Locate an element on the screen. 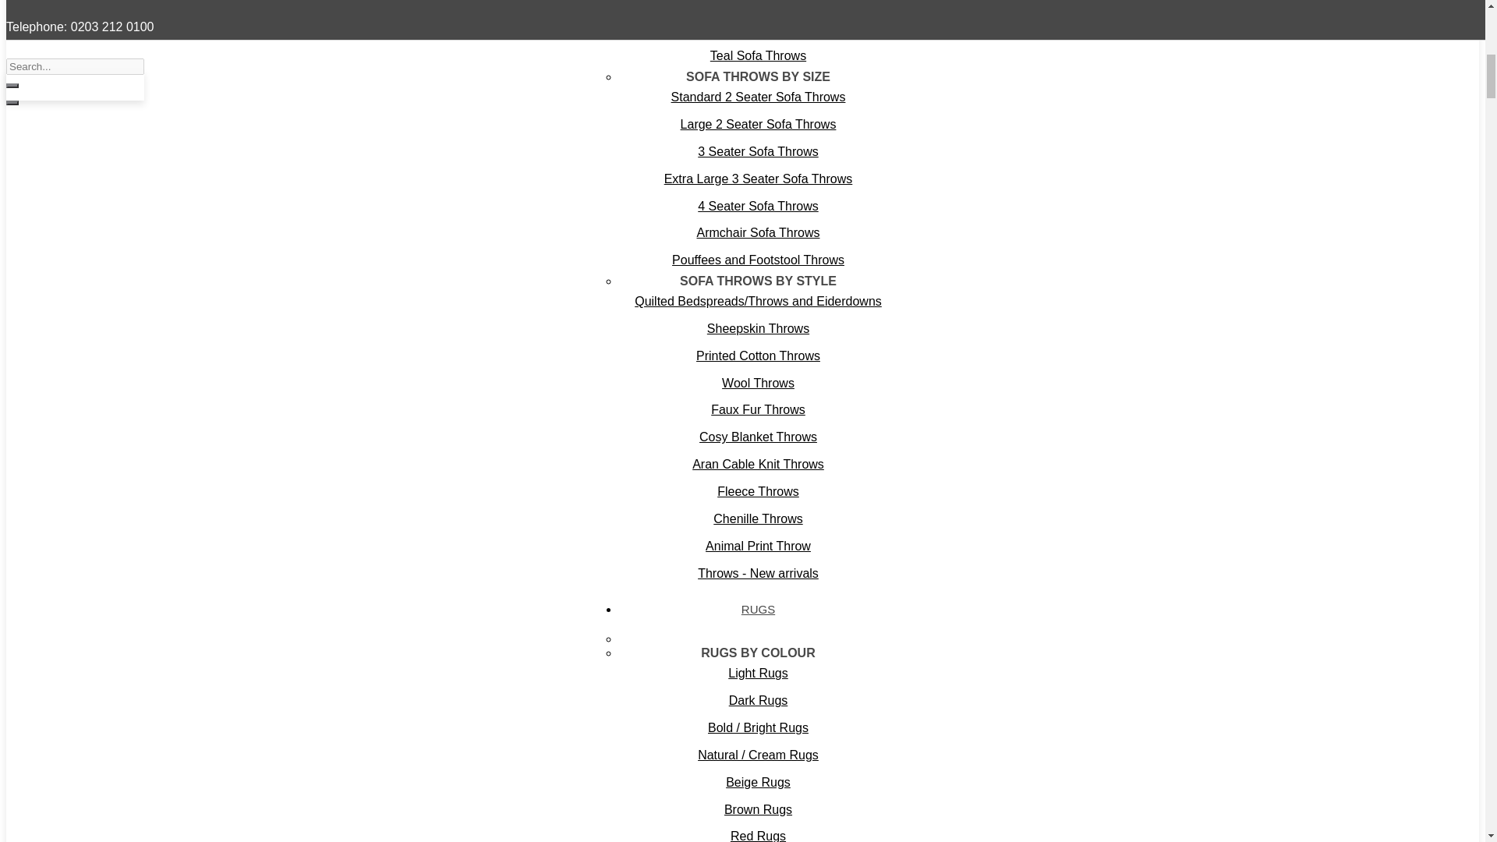 Image resolution: width=1497 pixels, height=842 pixels. 4 Seater Sofa Throws is located at coordinates (758, 207).